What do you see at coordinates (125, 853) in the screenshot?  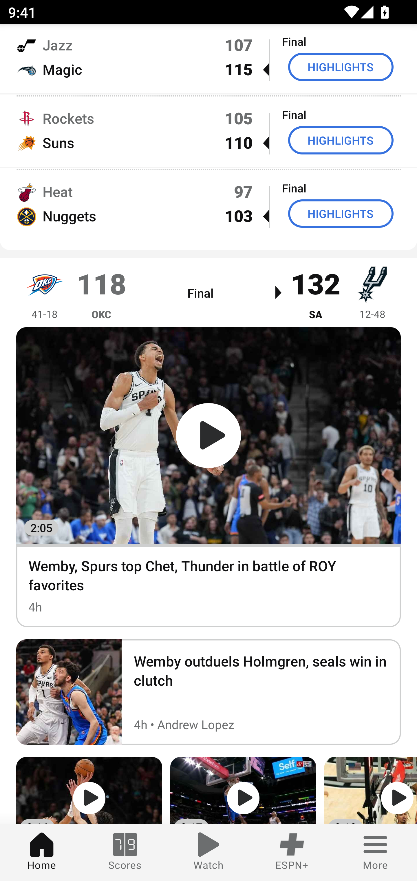 I see `Scores` at bounding box center [125, 853].